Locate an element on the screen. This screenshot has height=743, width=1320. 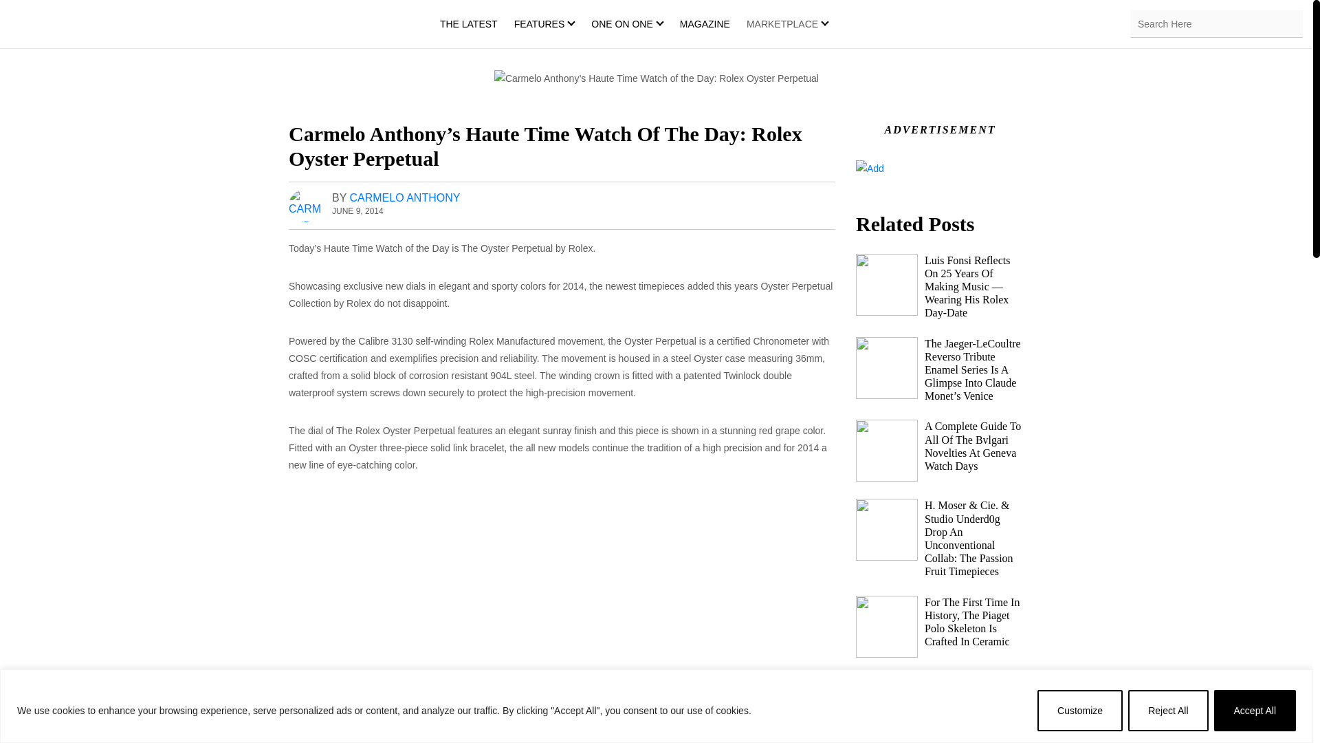
Accept All is located at coordinates (1255, 710).